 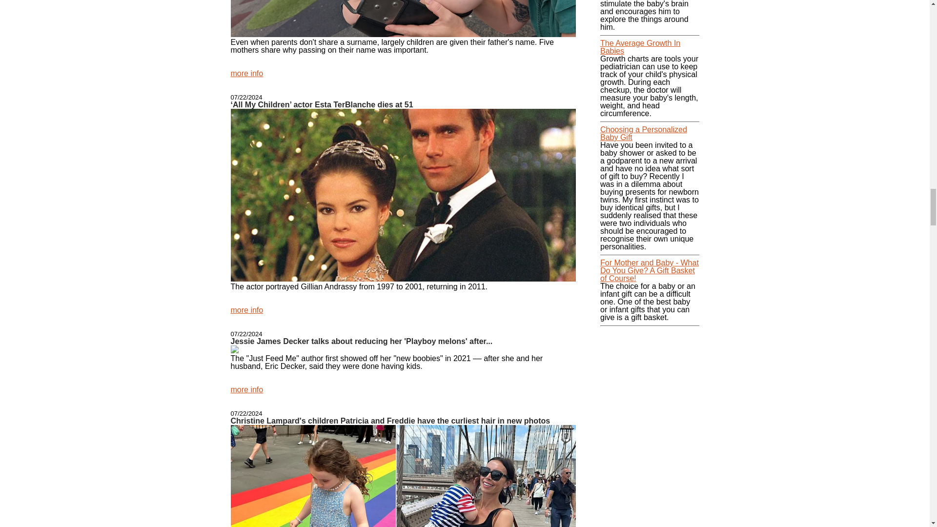 What do you see at coordinates (247, 73) in the screenshot?
I see `more info` at bounding box center [247, 73].